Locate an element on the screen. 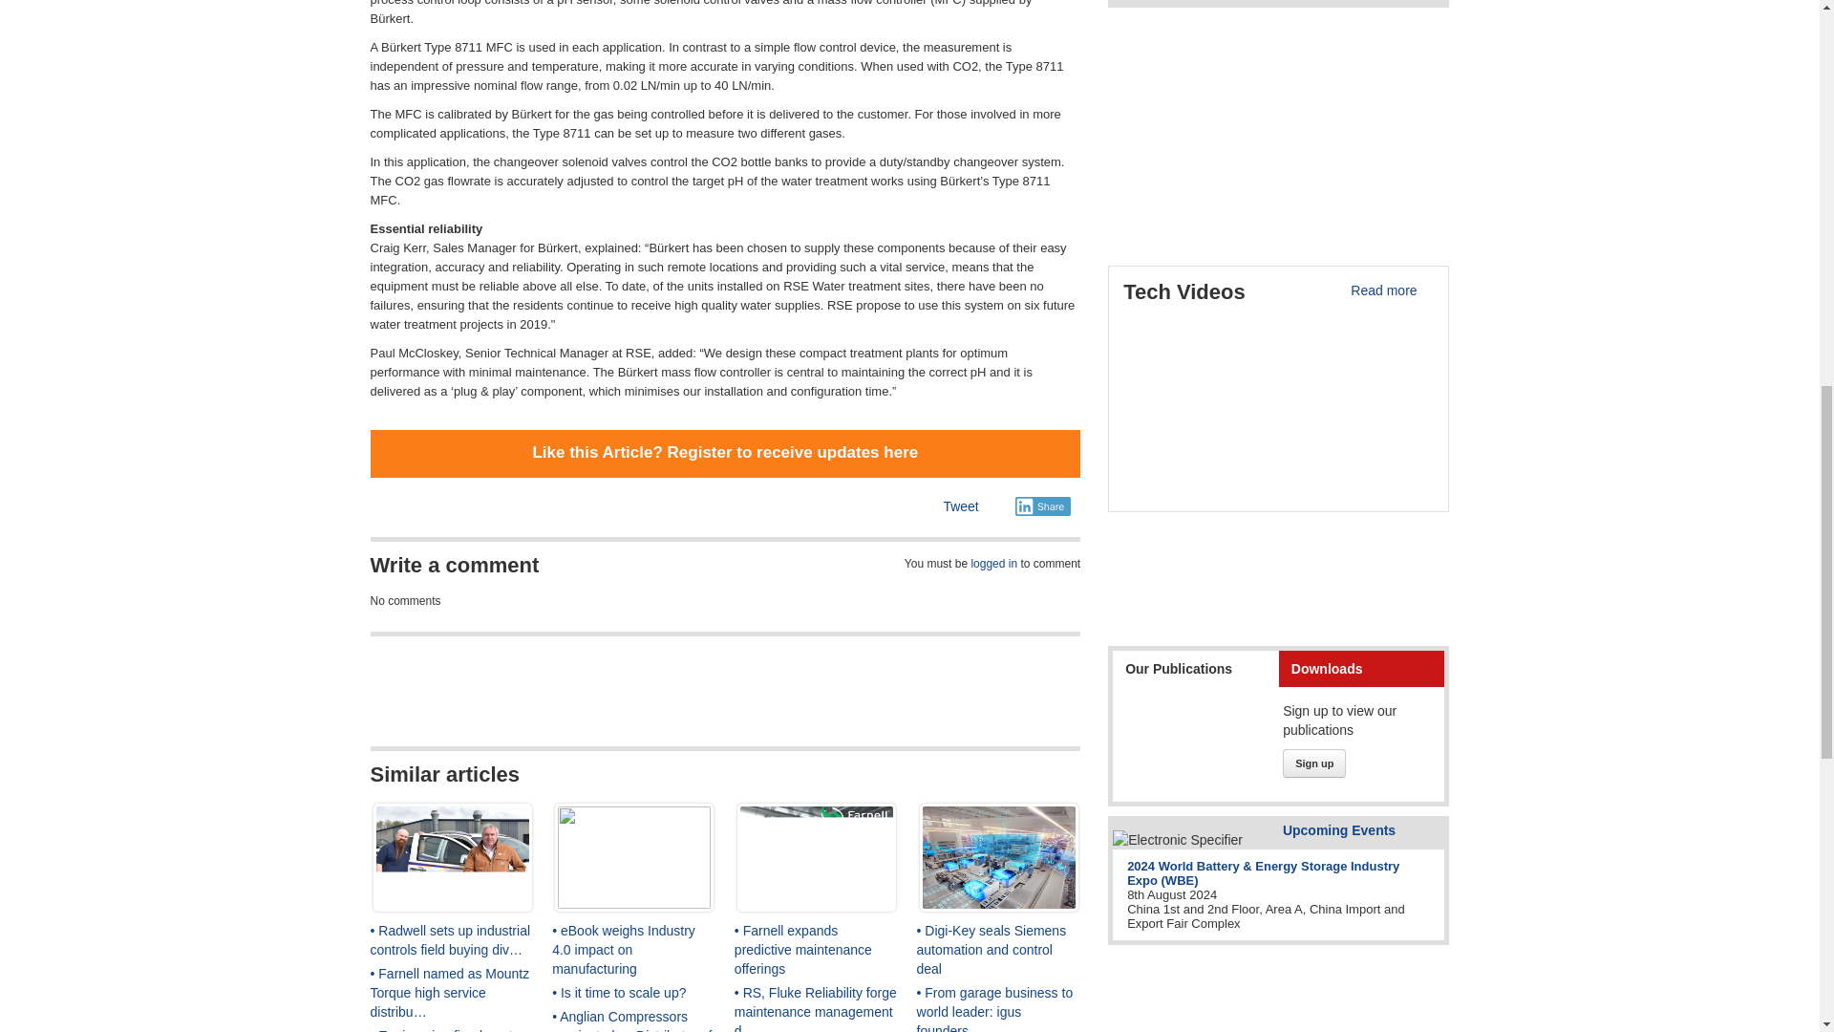  Like this Article? Register to receive updates here is located at coordinates (724, 452).